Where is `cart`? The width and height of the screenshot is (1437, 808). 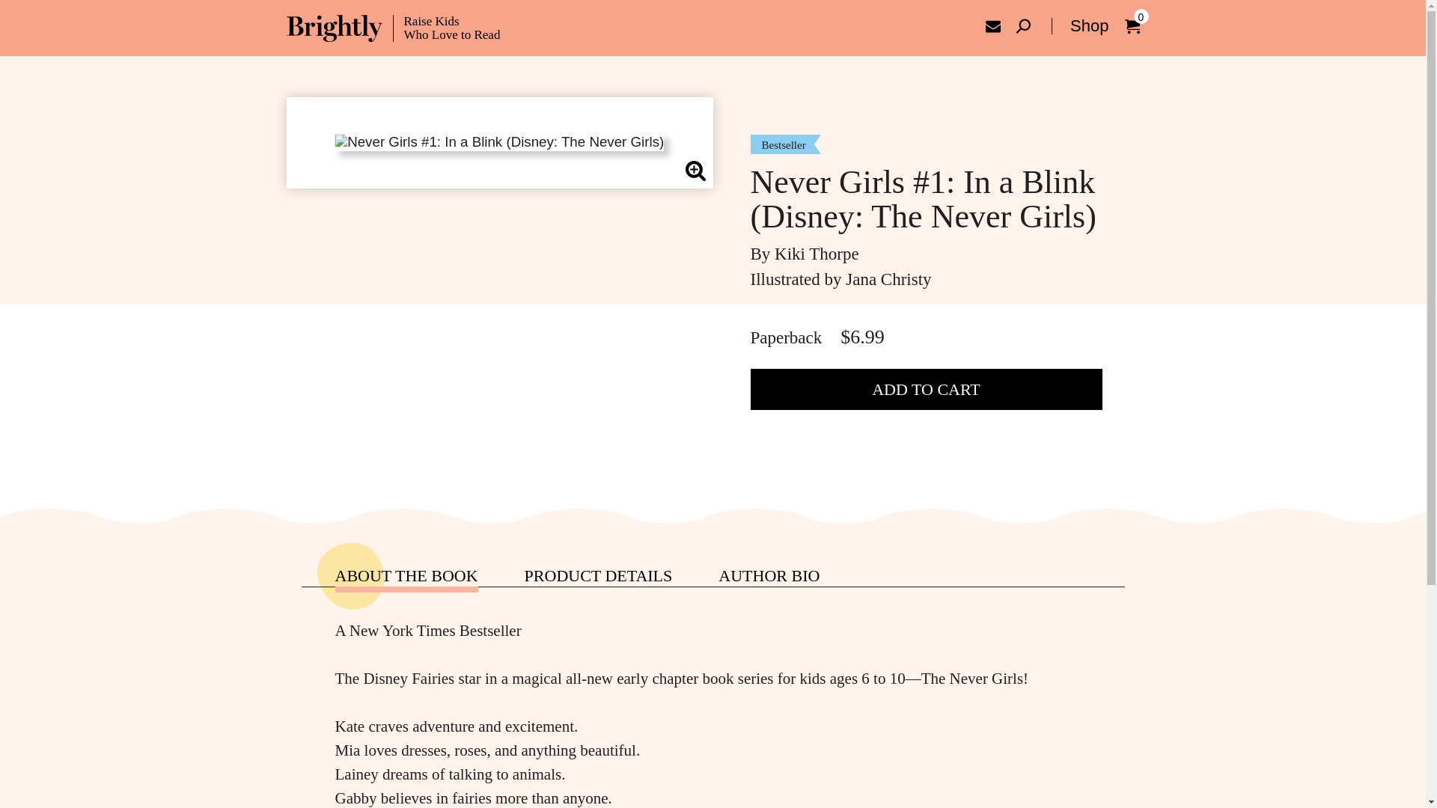
cart is located at coordinates (1132, 25).